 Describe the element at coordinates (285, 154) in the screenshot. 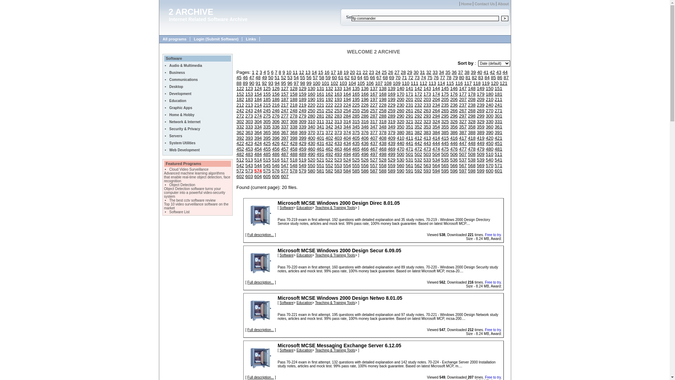

I see `487` at that location.